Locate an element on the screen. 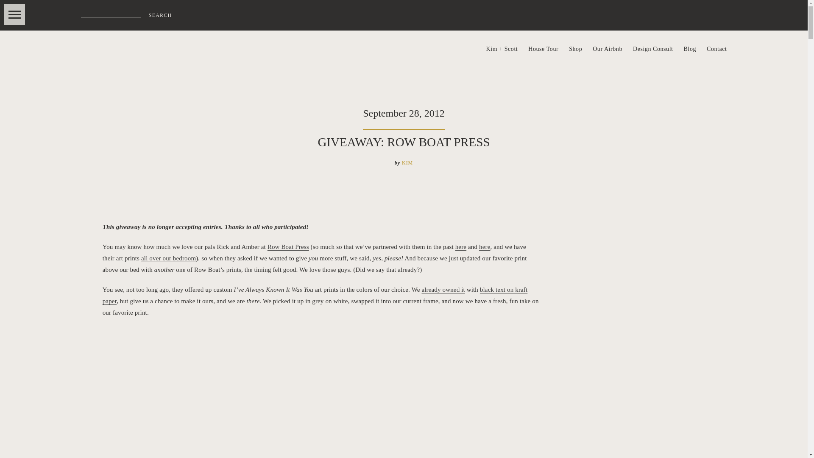  House Tour is located at coordinates (544, 49).